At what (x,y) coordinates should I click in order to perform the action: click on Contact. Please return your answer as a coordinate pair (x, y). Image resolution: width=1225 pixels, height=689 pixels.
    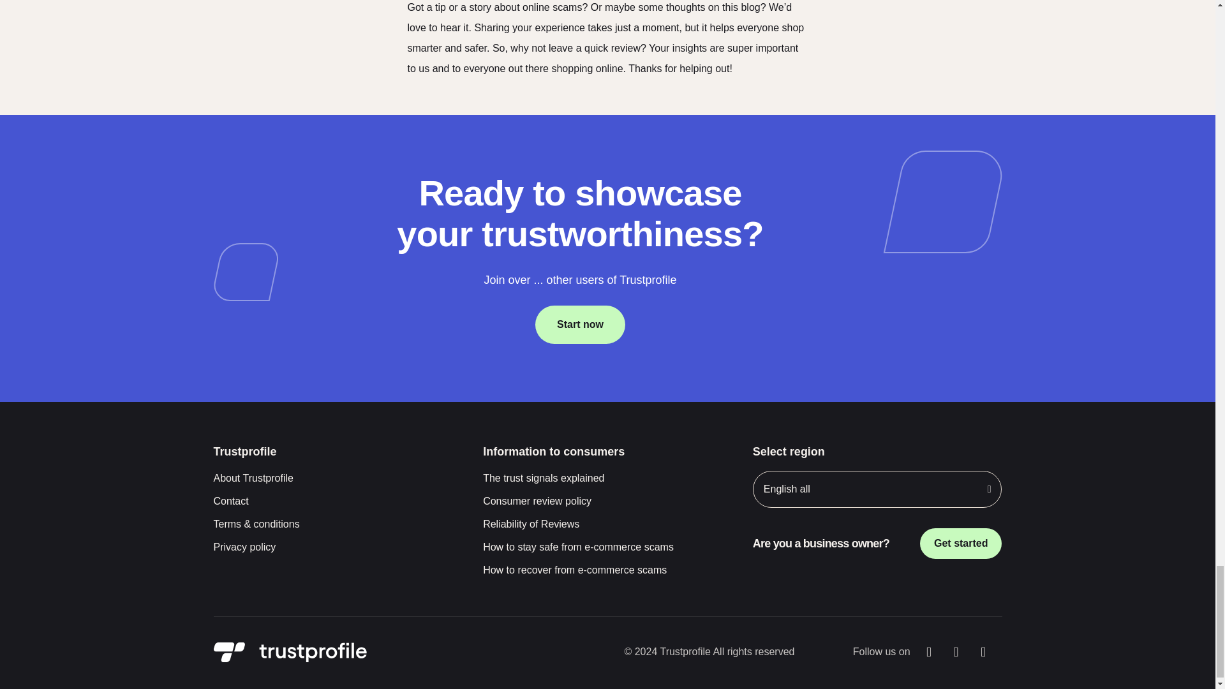
    Looking at the image, I should click on (338, 501).